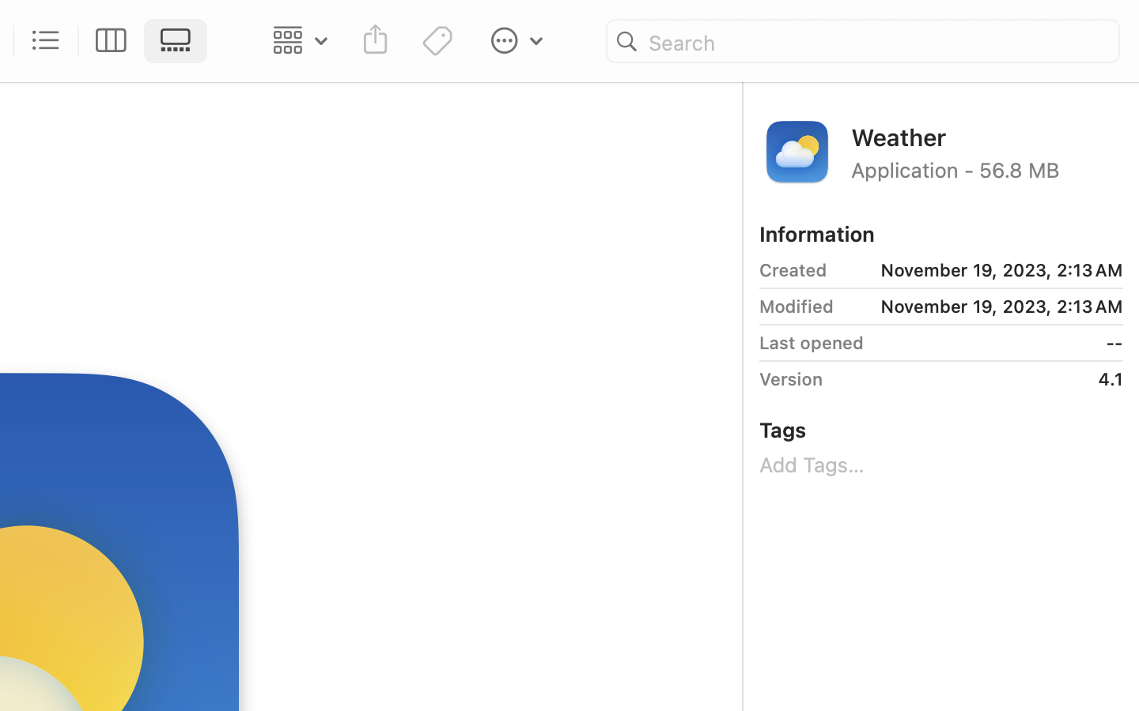 The height and width of the screenshot is (711, 1139). I want to click on 4.1, so click(978, 379).